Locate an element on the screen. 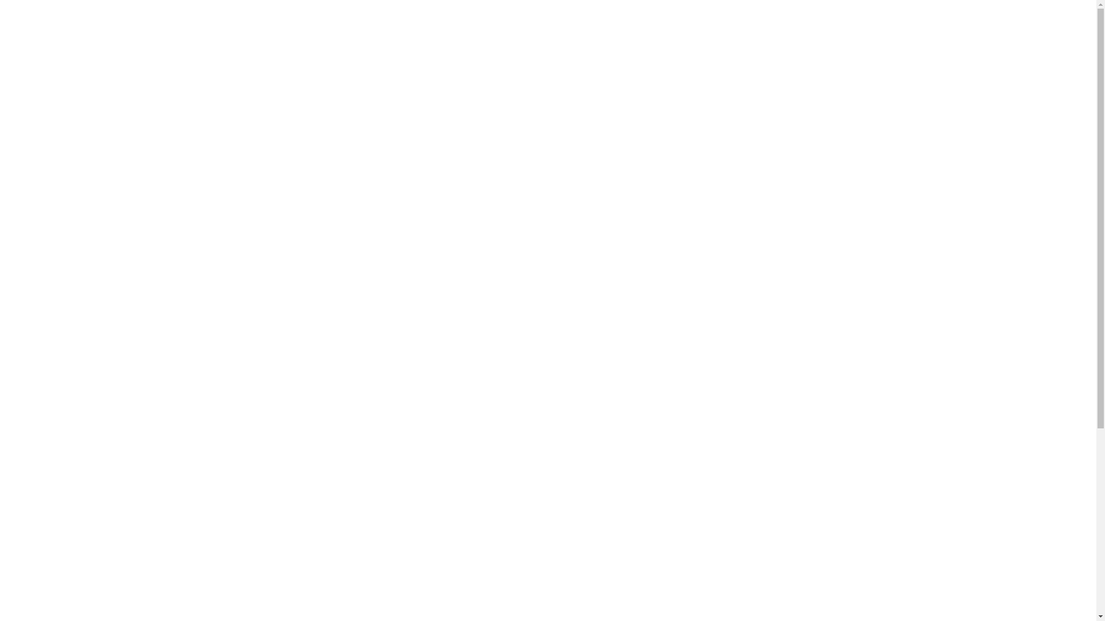  INITIATIVBEWERBUNG is located at coordinates (772, 160).